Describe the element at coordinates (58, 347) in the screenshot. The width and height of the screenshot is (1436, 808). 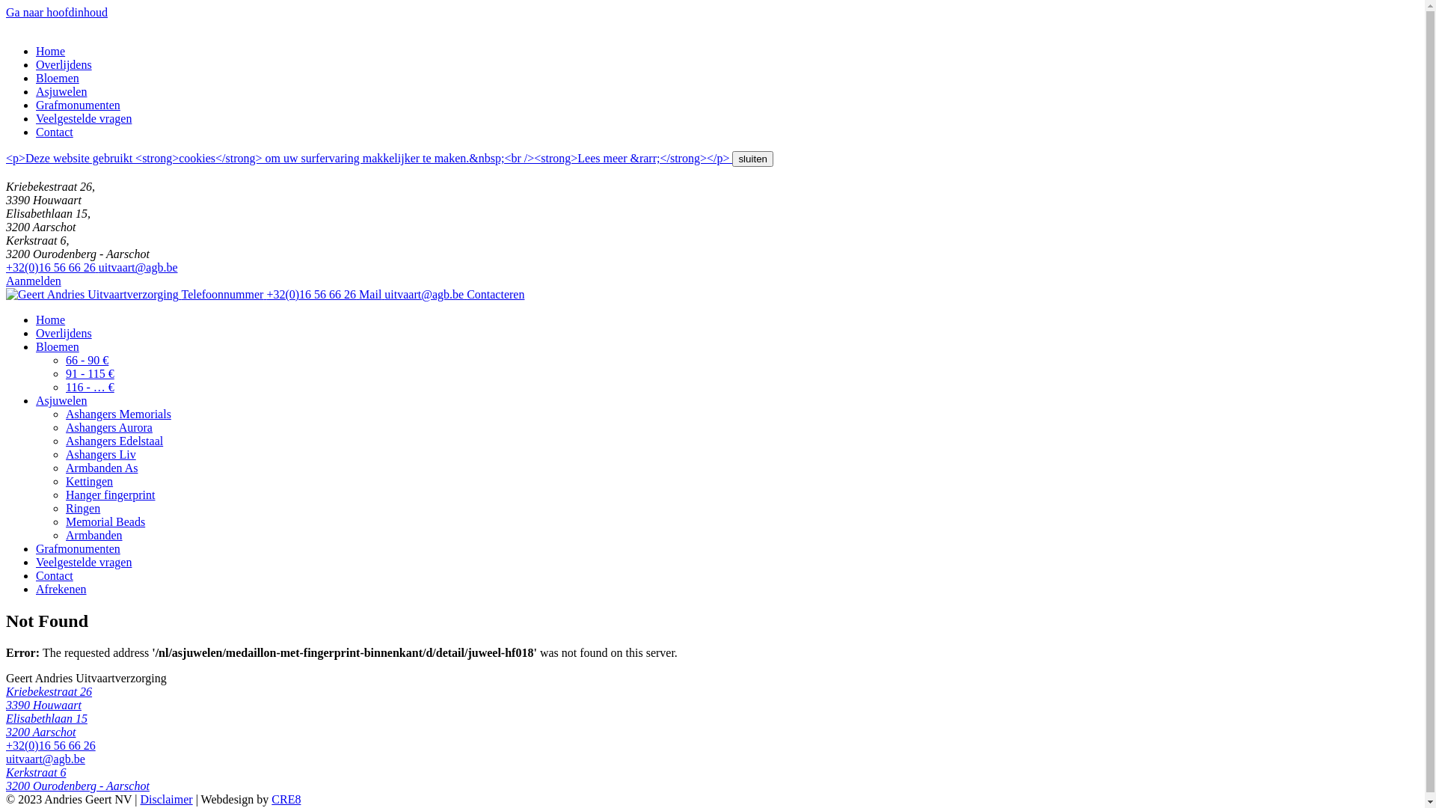
I see `Bloemen` at that location.